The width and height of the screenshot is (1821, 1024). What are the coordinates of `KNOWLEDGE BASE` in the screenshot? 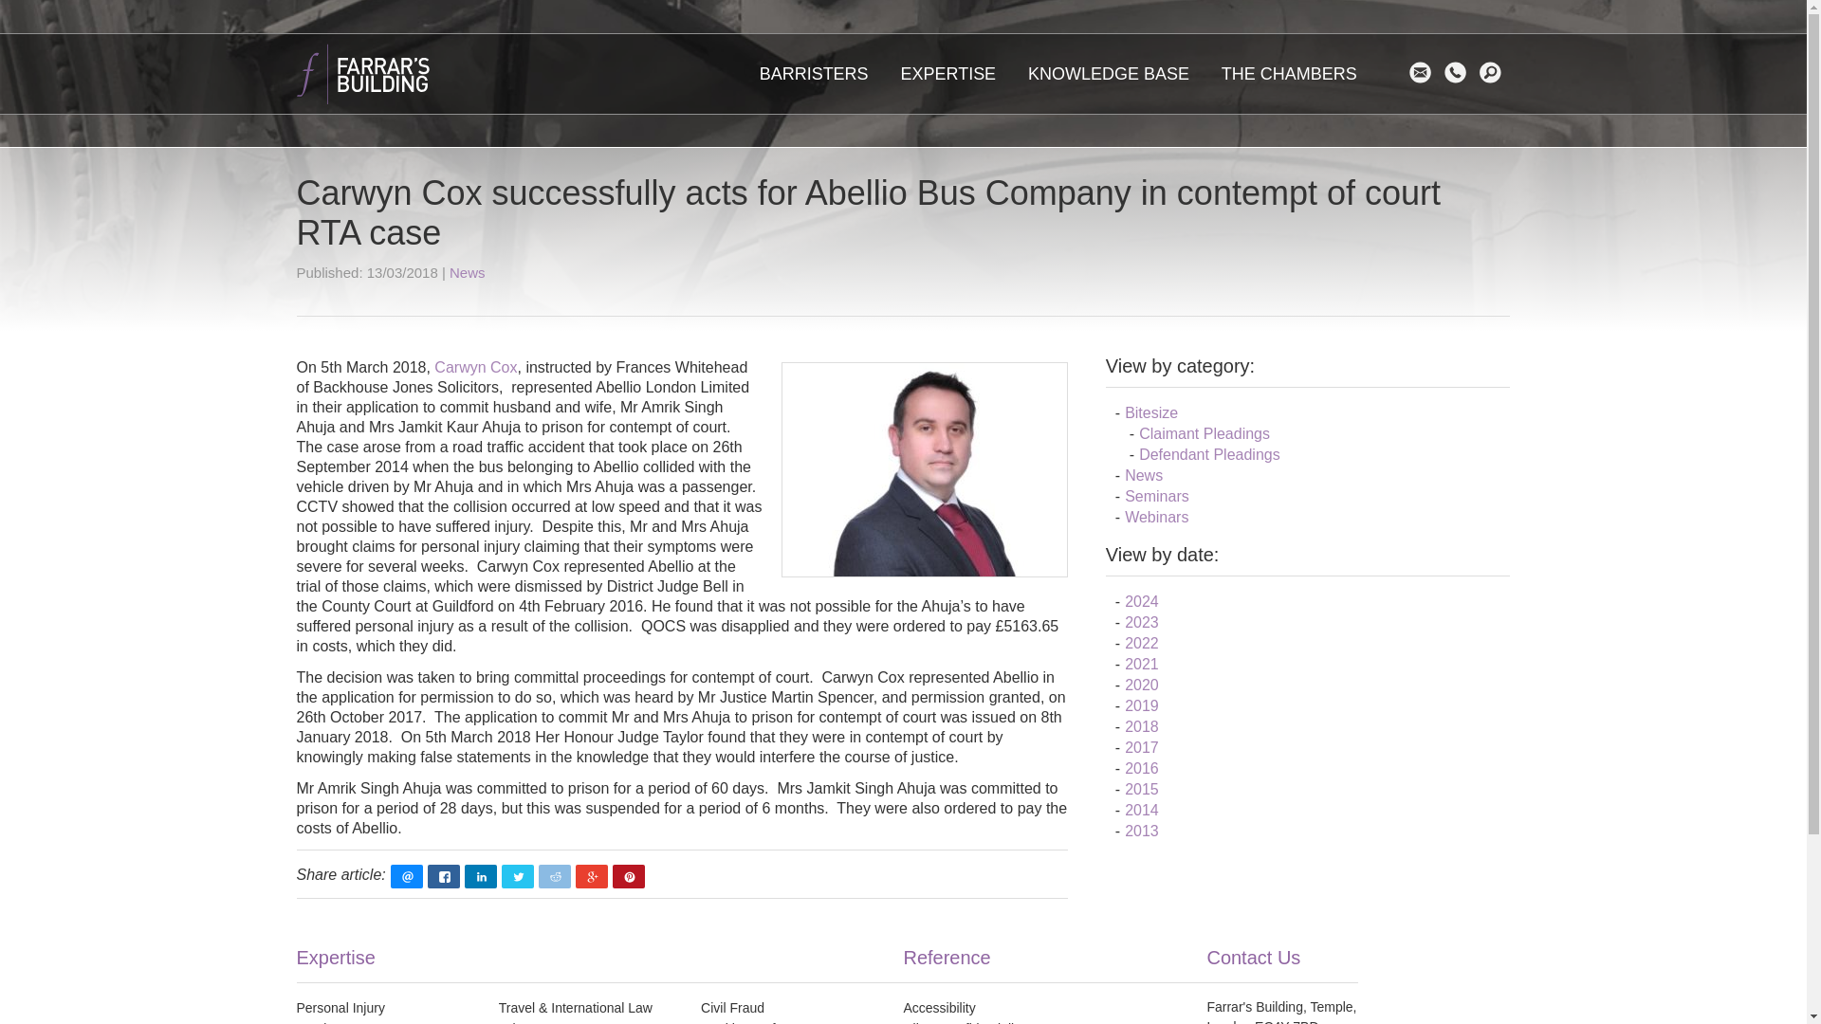 It's located at (1109, 73).